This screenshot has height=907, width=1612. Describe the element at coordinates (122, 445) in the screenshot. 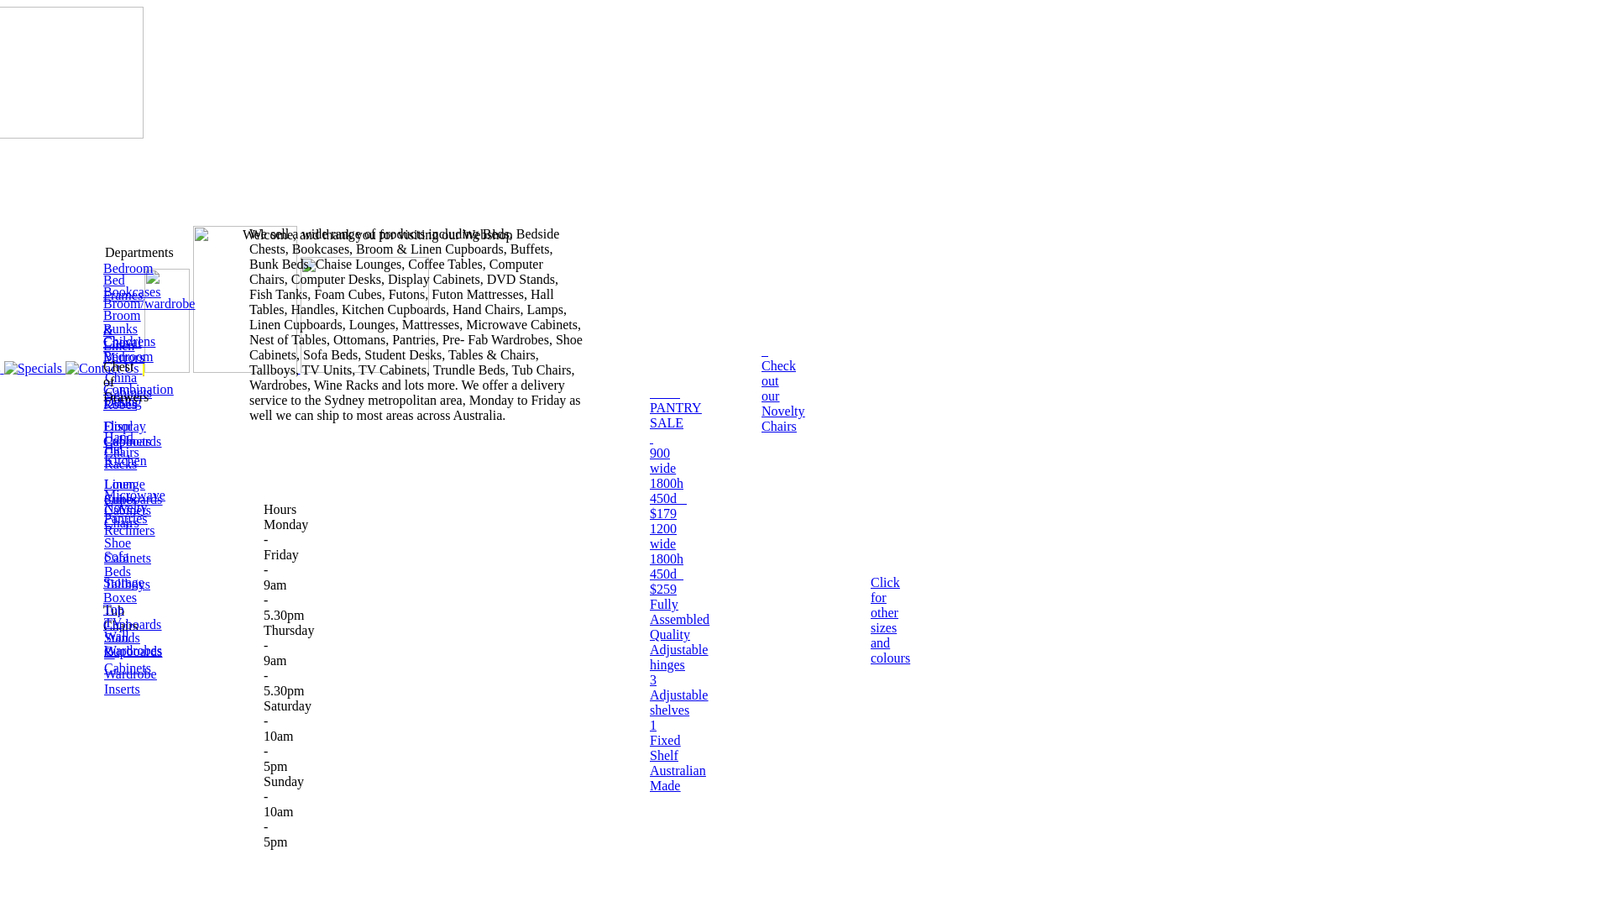

I see `Hand Chairs` at that location.